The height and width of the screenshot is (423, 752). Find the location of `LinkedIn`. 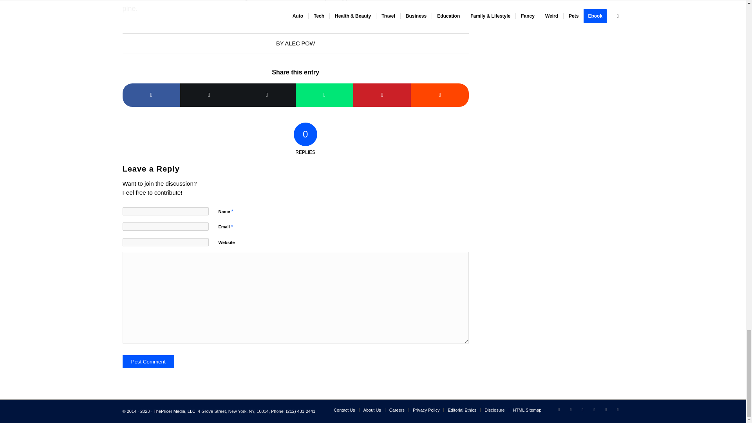

LinkedIn is located at coordinates (570, 410).